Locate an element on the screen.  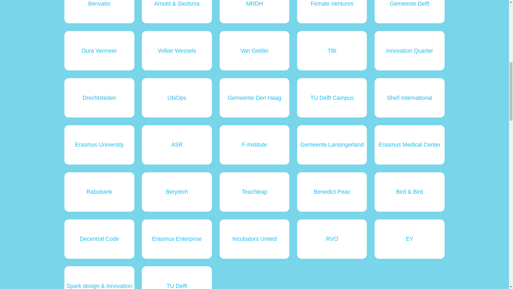
TU Delft is located at coordinates (177, 277).